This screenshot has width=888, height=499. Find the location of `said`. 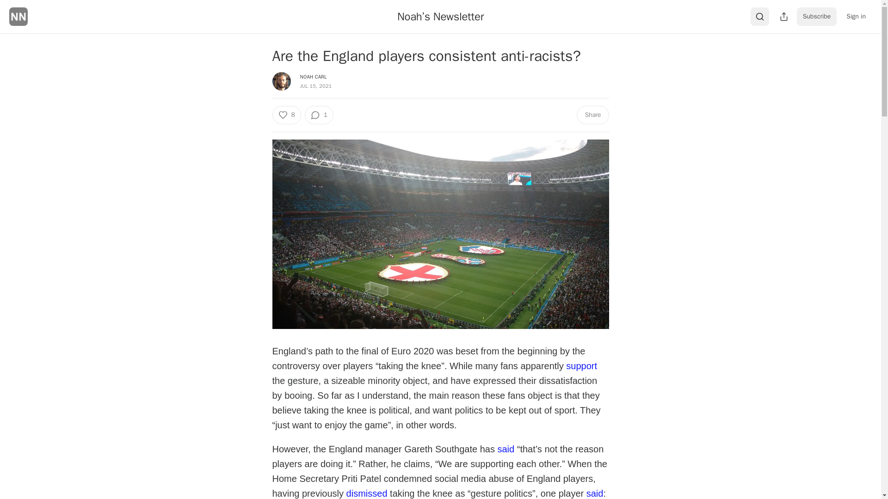

said is located at coordinates (506, 448).